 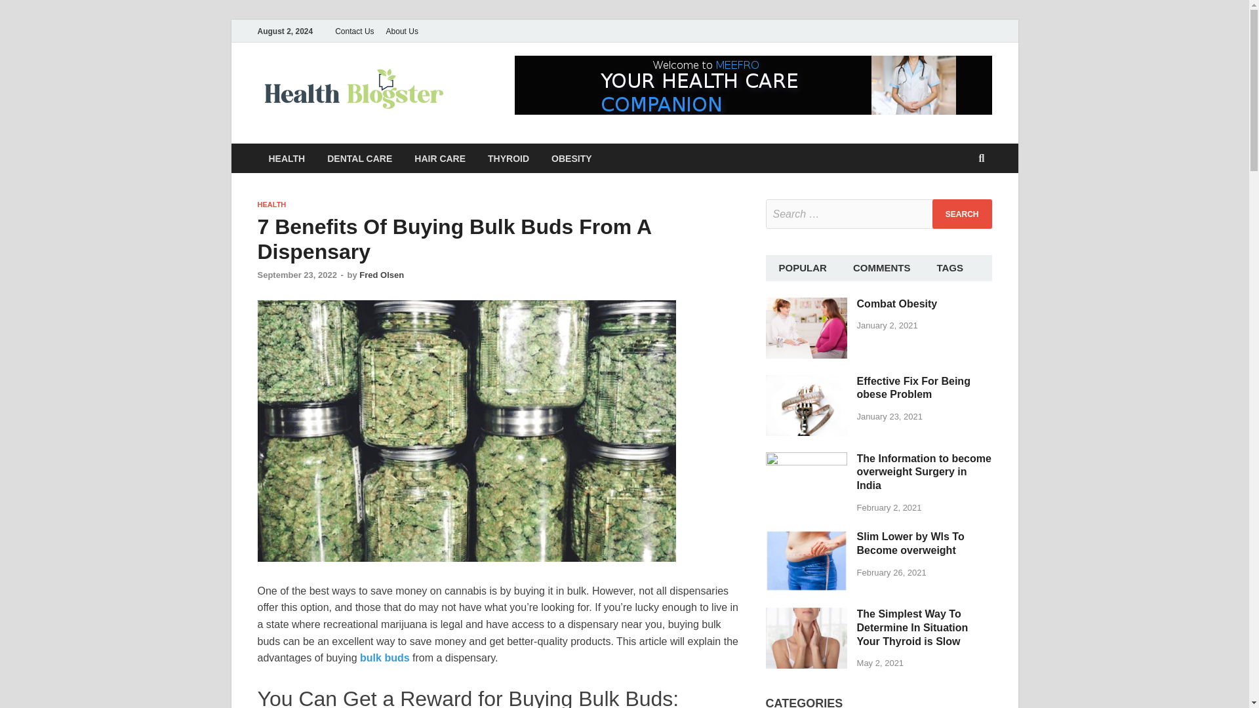 I want to click on Combat Obesity, so click(x=897, y=303).